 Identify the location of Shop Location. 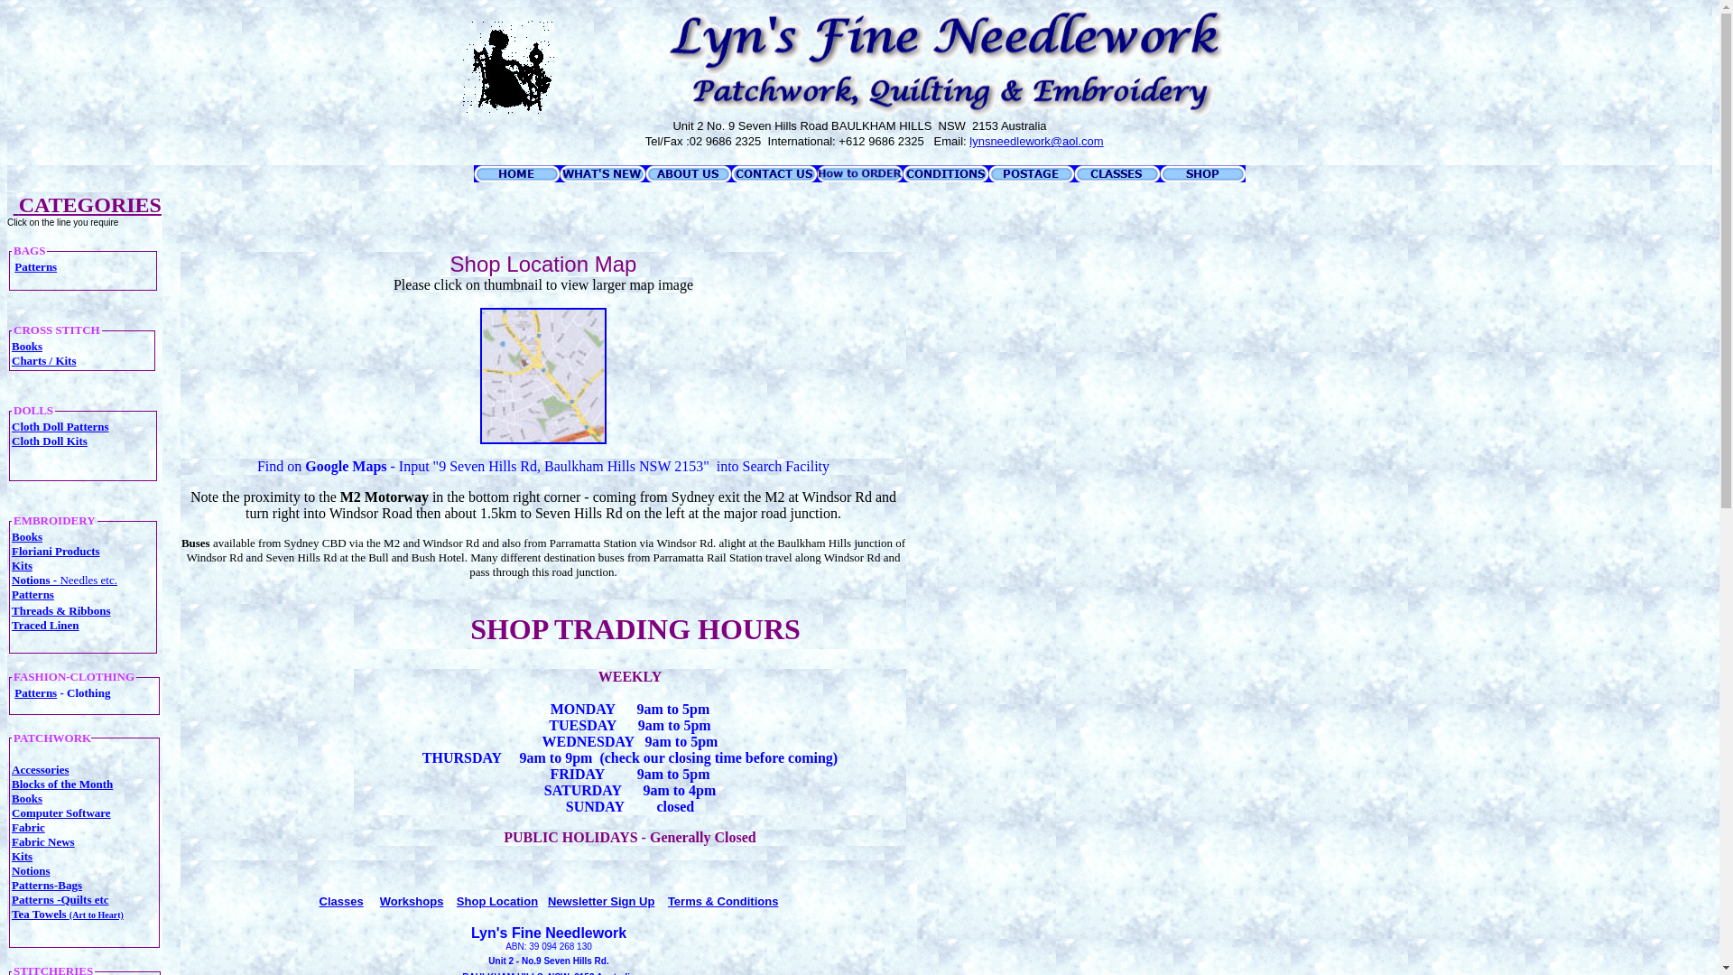
(497, 901).